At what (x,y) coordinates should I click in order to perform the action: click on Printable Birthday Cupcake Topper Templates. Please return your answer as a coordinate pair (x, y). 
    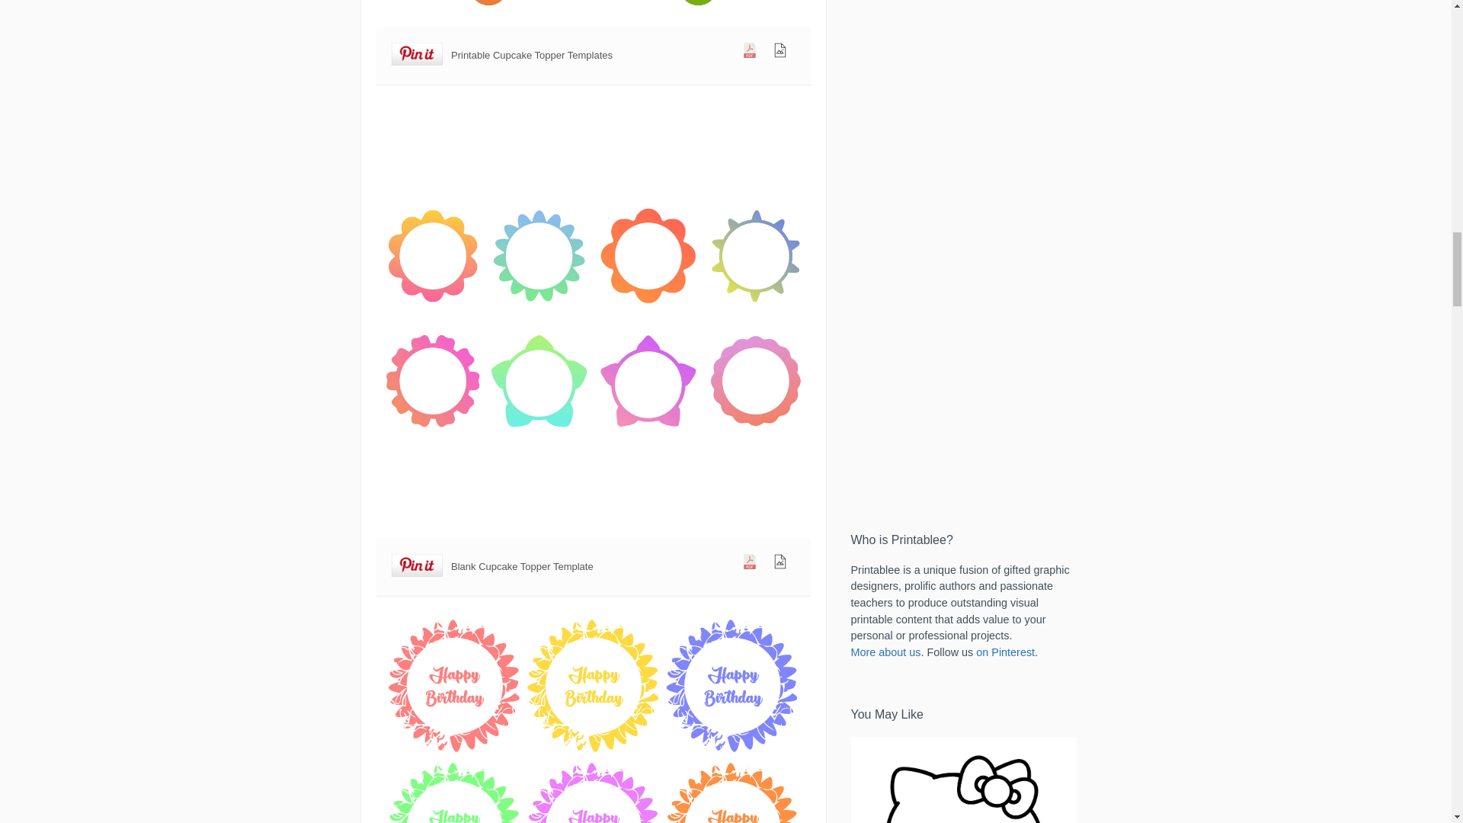
    Looking at the image, I should click on (593, 718).